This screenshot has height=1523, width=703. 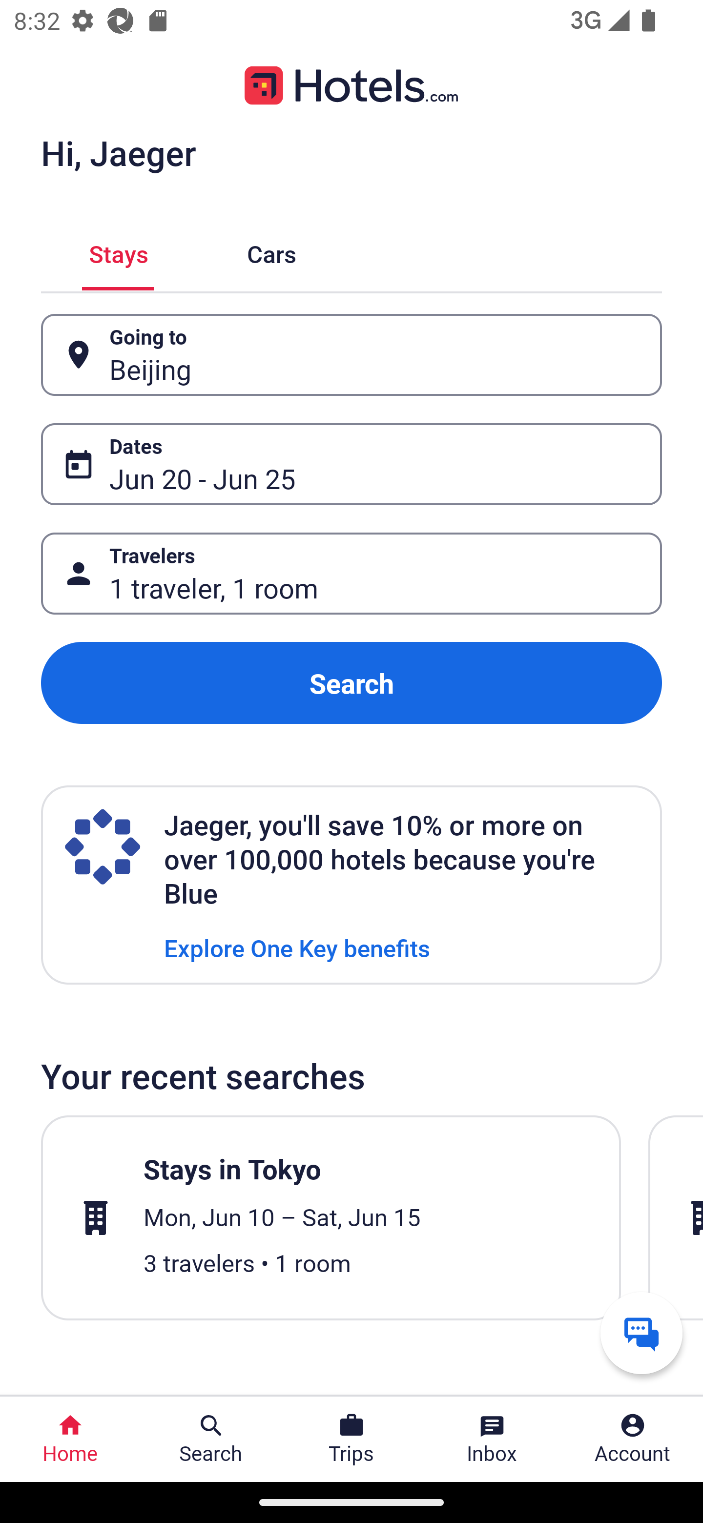 What do you see at coordinates (351, 464) in the screenshot?
I see `Dates Button Jun 20 - Jun 25` at bounding box center [351, 464].